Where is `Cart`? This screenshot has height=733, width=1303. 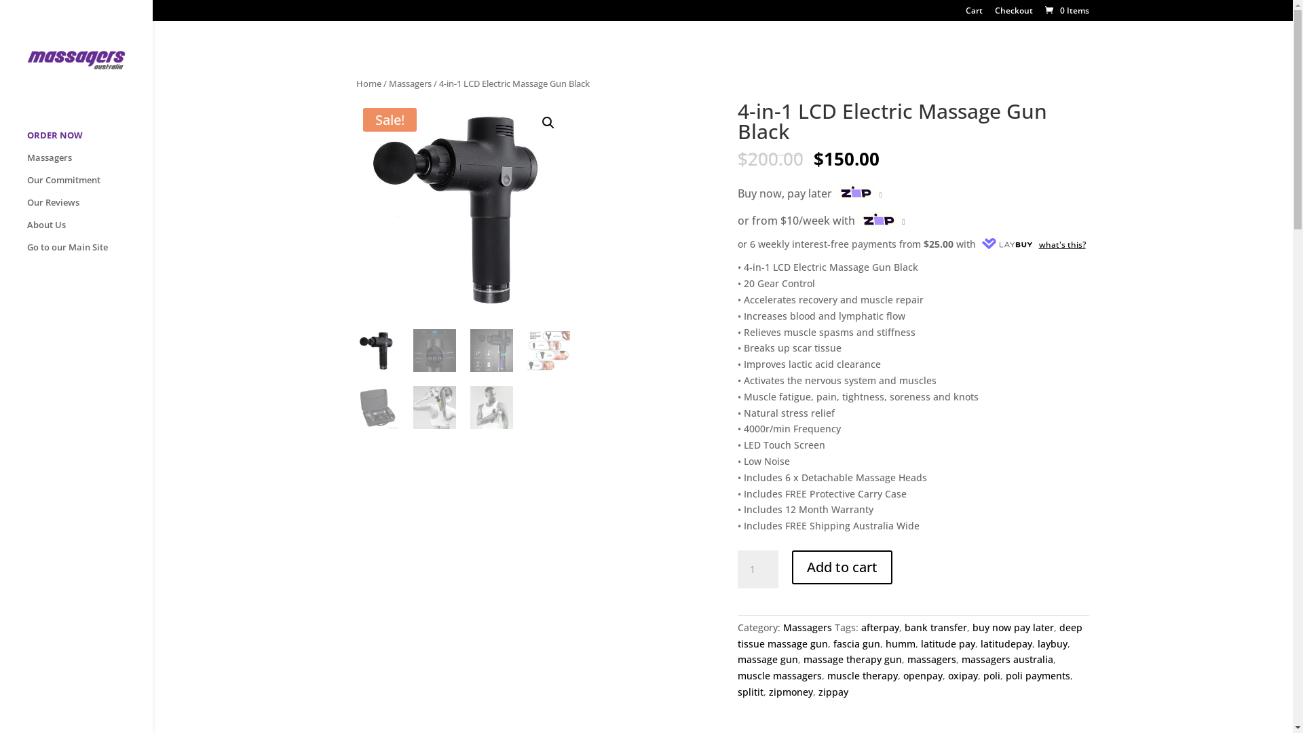
Cart is located at coordinates (975, 14).